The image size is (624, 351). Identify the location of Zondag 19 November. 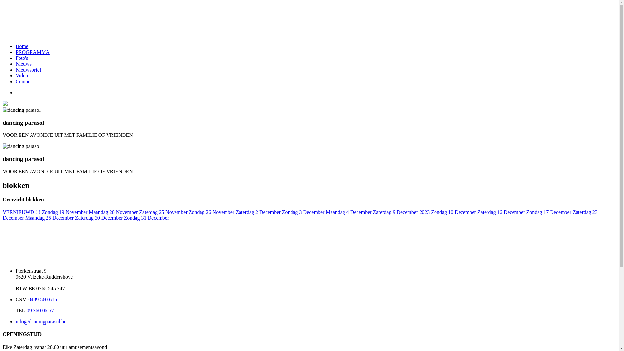
(65, 212).